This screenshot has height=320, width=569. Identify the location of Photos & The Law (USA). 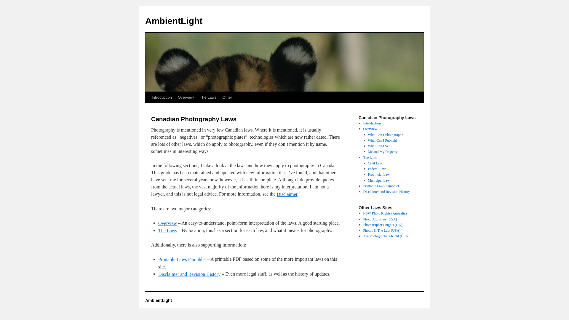
(382, 231).